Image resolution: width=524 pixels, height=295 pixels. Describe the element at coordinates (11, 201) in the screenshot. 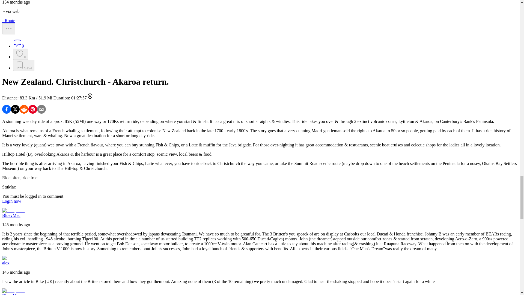

I see `Login now` at that location.